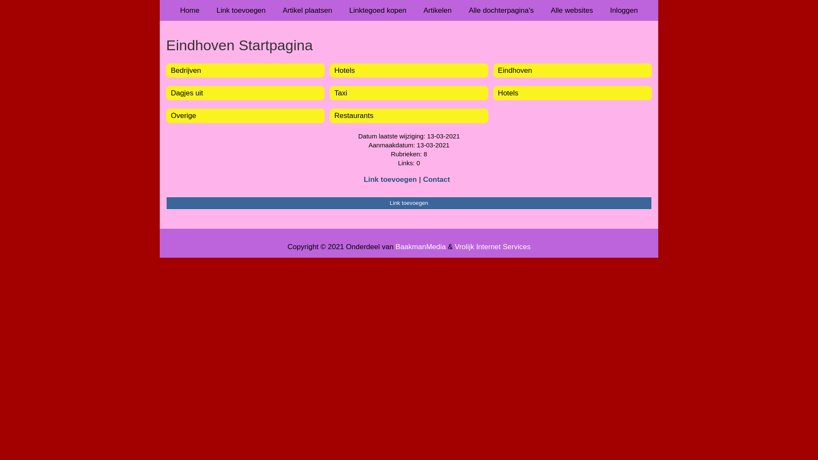  I want to click on Vrolijk Internet Services, so click(493, 247).